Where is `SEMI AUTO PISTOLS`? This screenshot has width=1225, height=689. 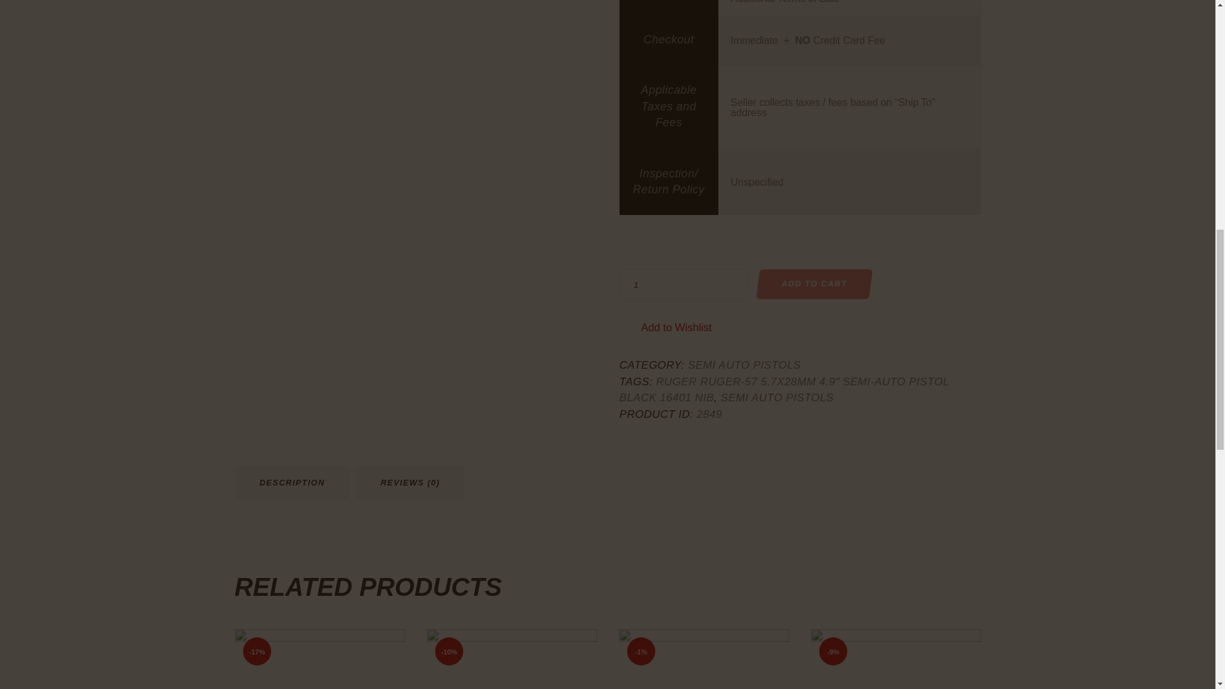
SEMI AUTO PISTOLS is located at coordinates (744, 365).